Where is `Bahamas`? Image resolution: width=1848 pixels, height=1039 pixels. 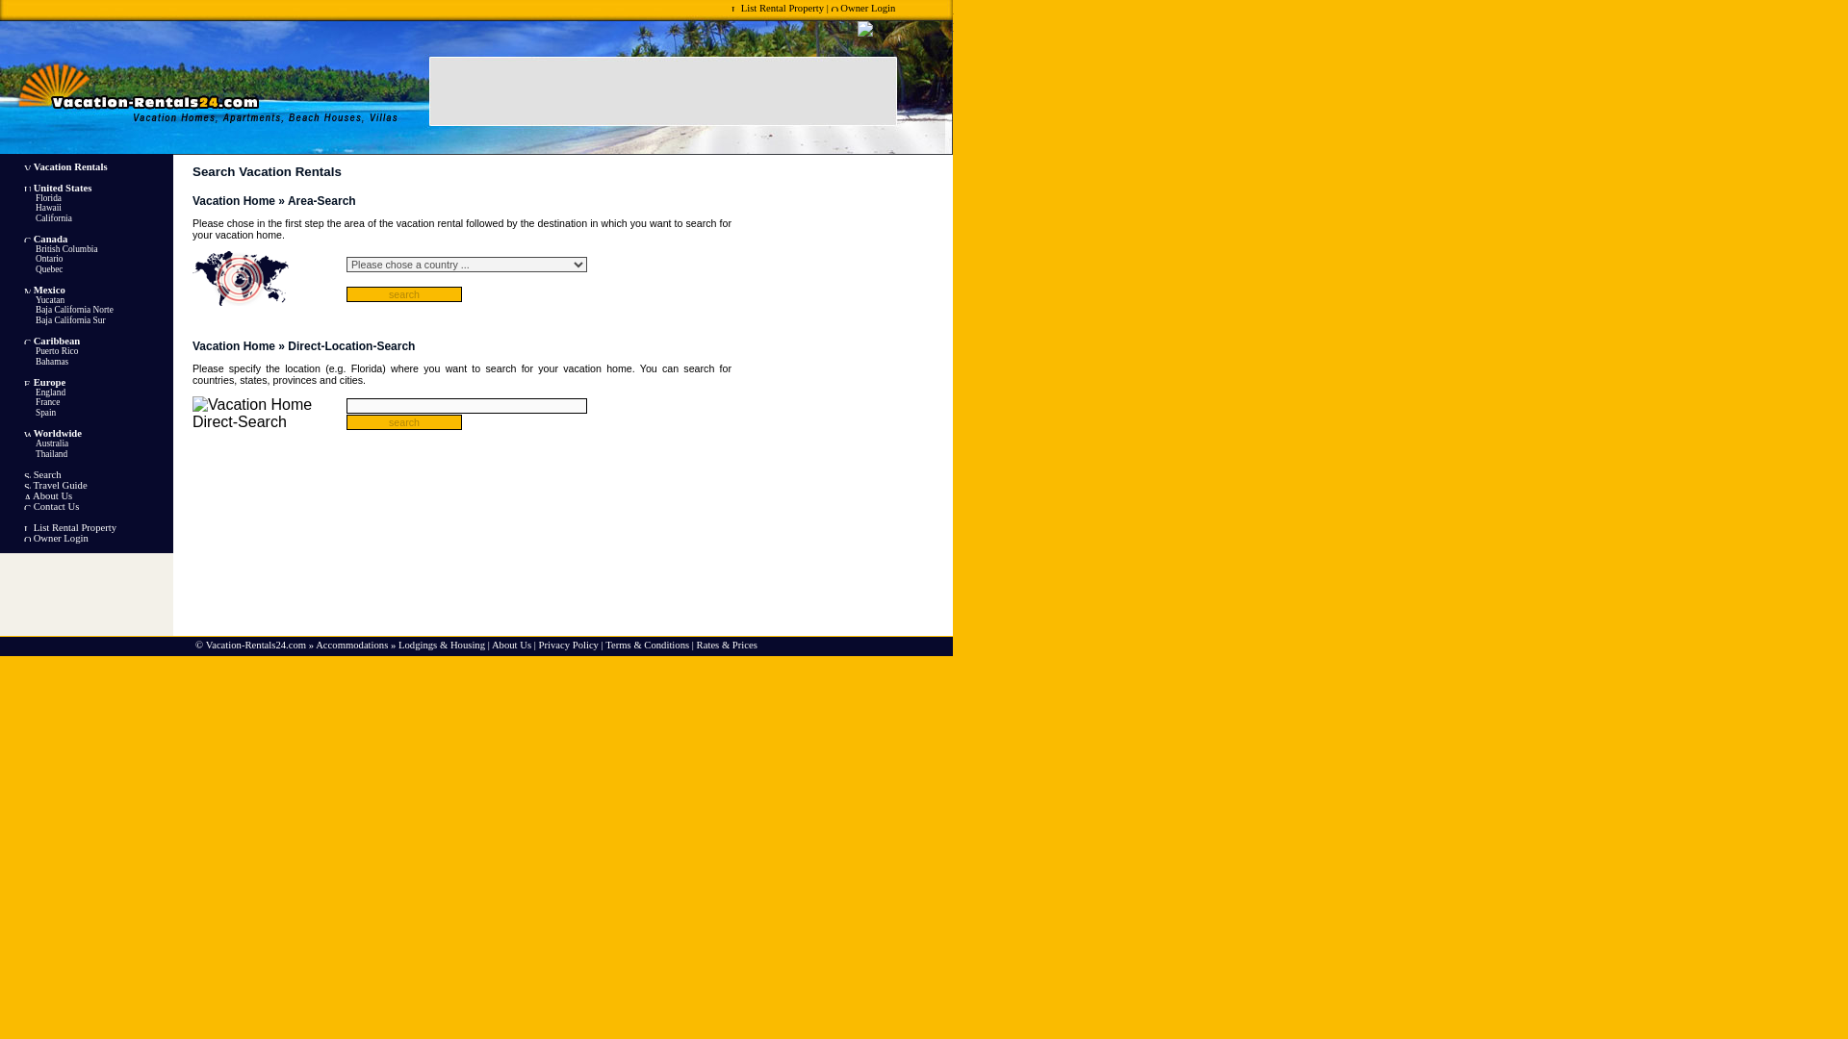 Bahamas is located at coordinates (35, 362).